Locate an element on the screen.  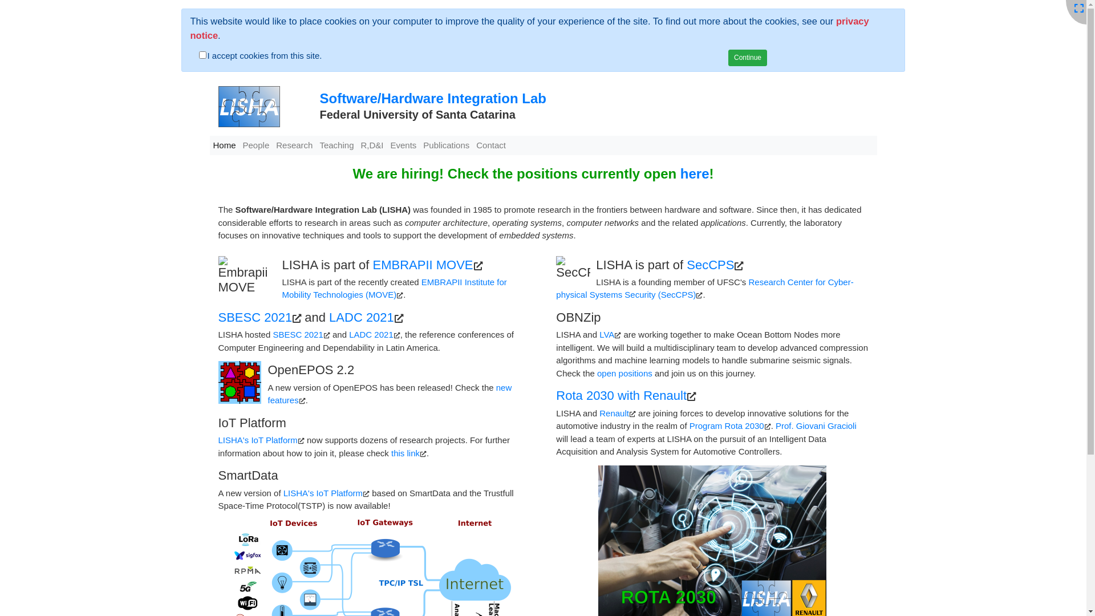
LISHA's IoT Platform is located at coordinates (323, 493).